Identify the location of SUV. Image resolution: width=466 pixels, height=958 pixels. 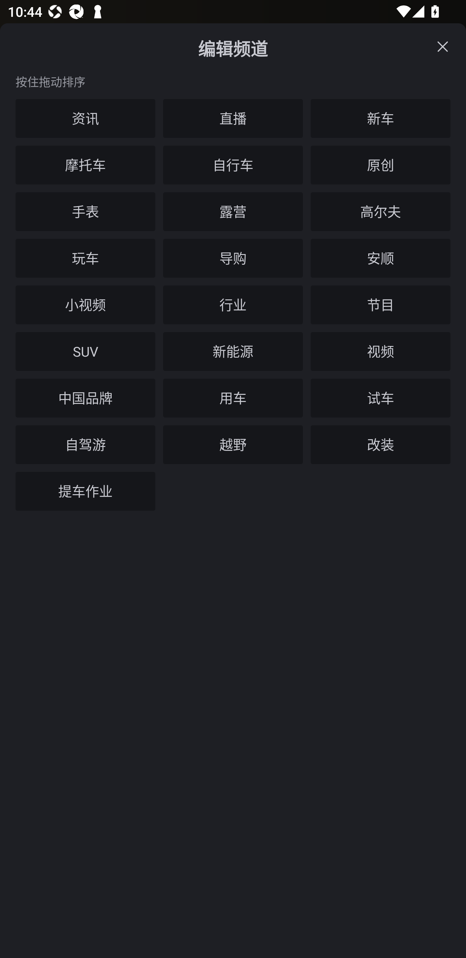
(85, 351).